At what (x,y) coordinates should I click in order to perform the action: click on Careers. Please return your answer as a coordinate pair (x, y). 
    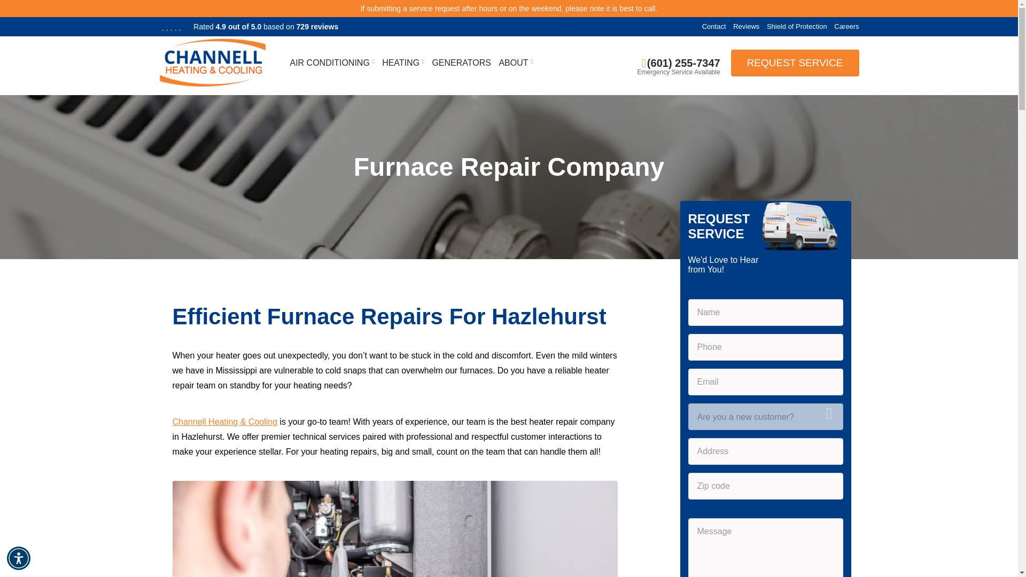
    Looking at the image, I should click on (846, 27).